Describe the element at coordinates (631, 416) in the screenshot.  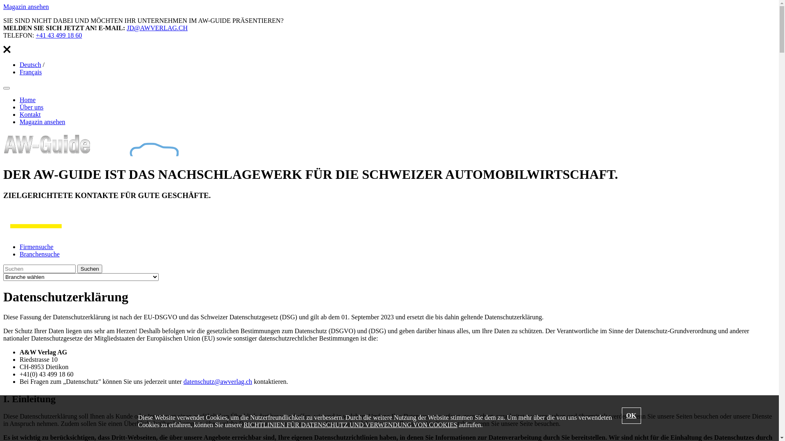
I see `OK` at that location.